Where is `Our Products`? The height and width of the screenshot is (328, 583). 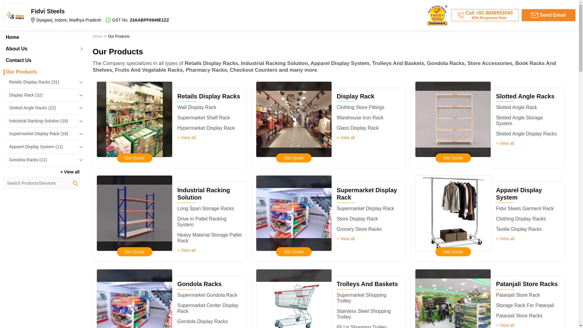
Our Products is located at coordinates (41, 72).